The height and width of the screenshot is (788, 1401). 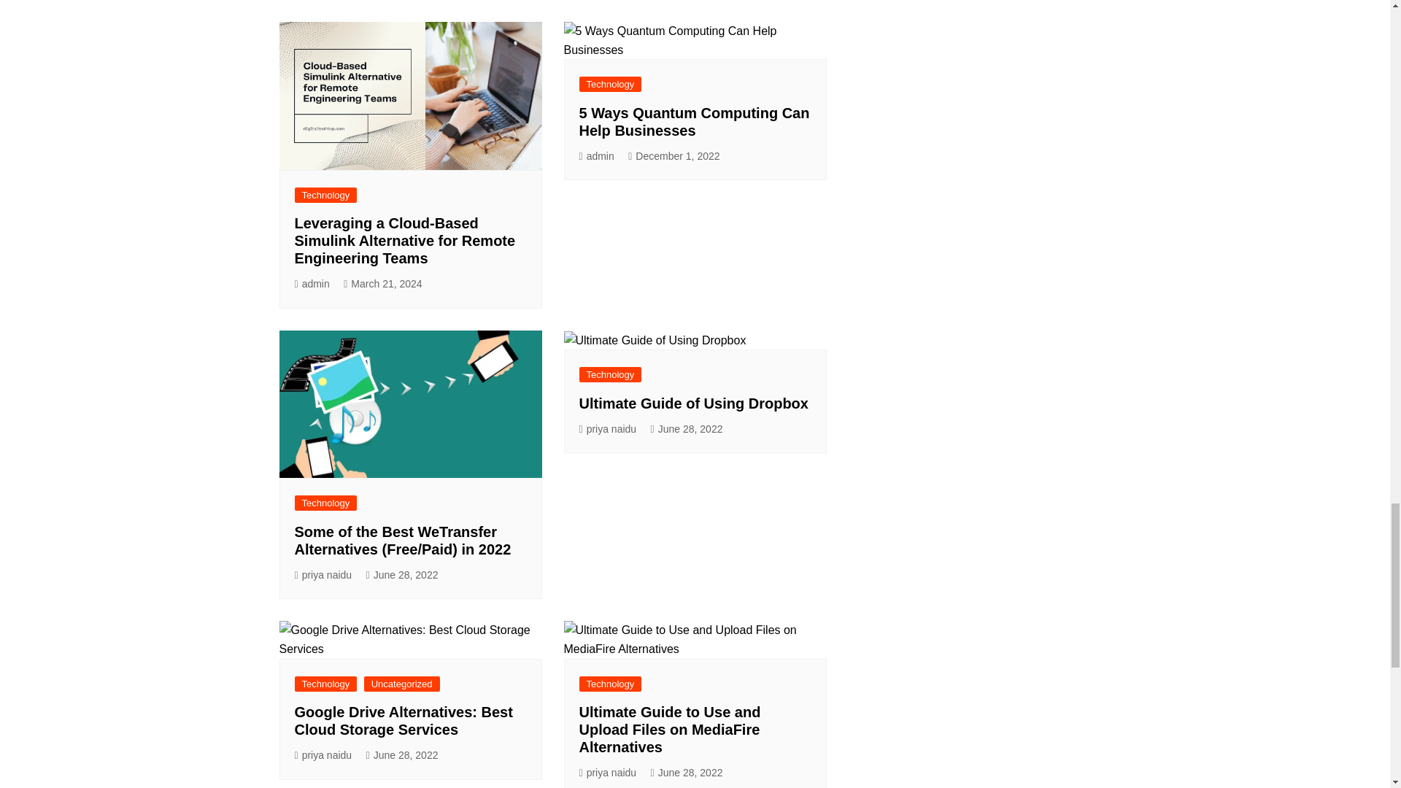 What do you see at coordinates (674, 156) in the screenshot?
I see `December 1, 2022` at bounding box center [674, 156].